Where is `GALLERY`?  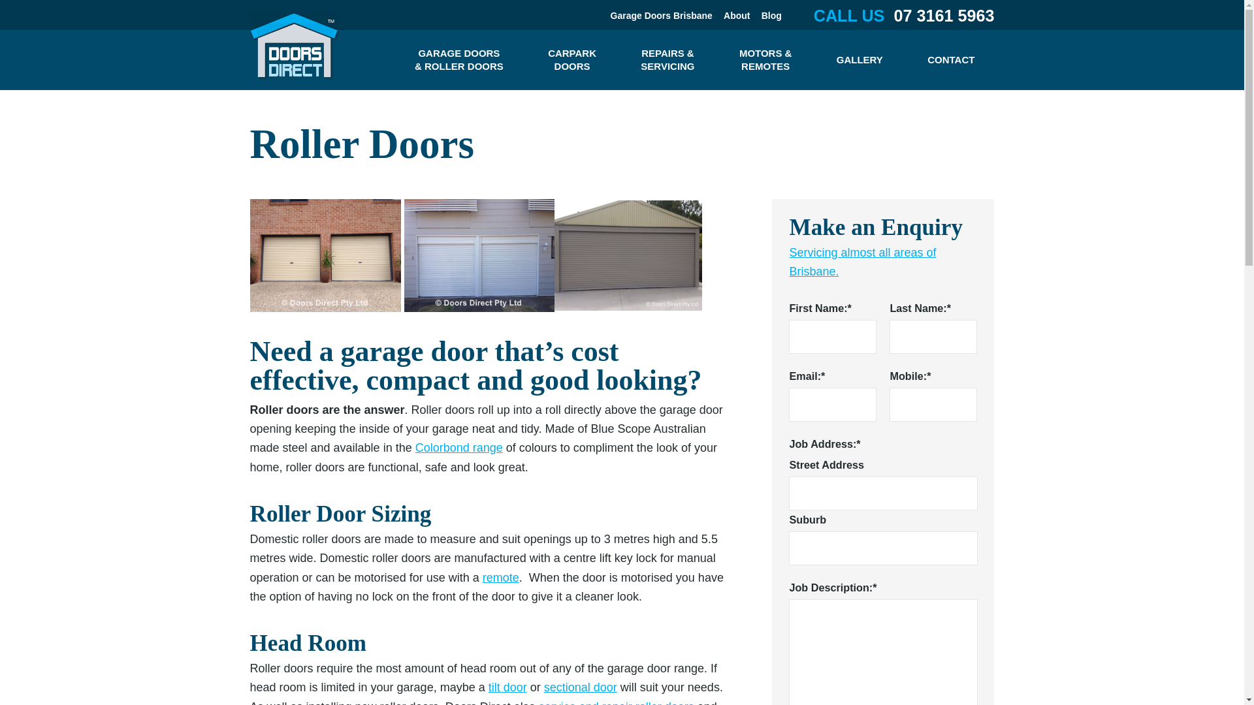 GALLERY is located at coordinates (860, 60).